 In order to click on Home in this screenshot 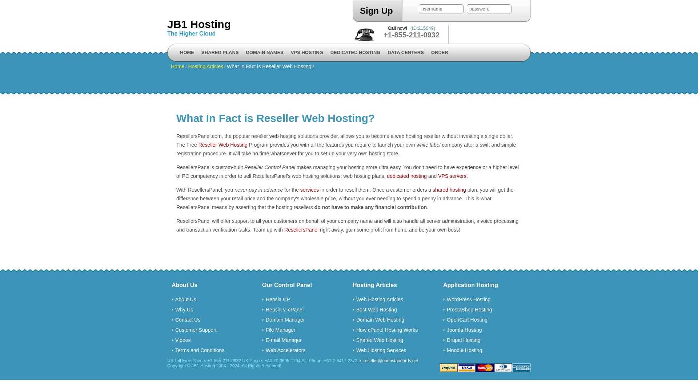, I will do `click(177, 66)`.